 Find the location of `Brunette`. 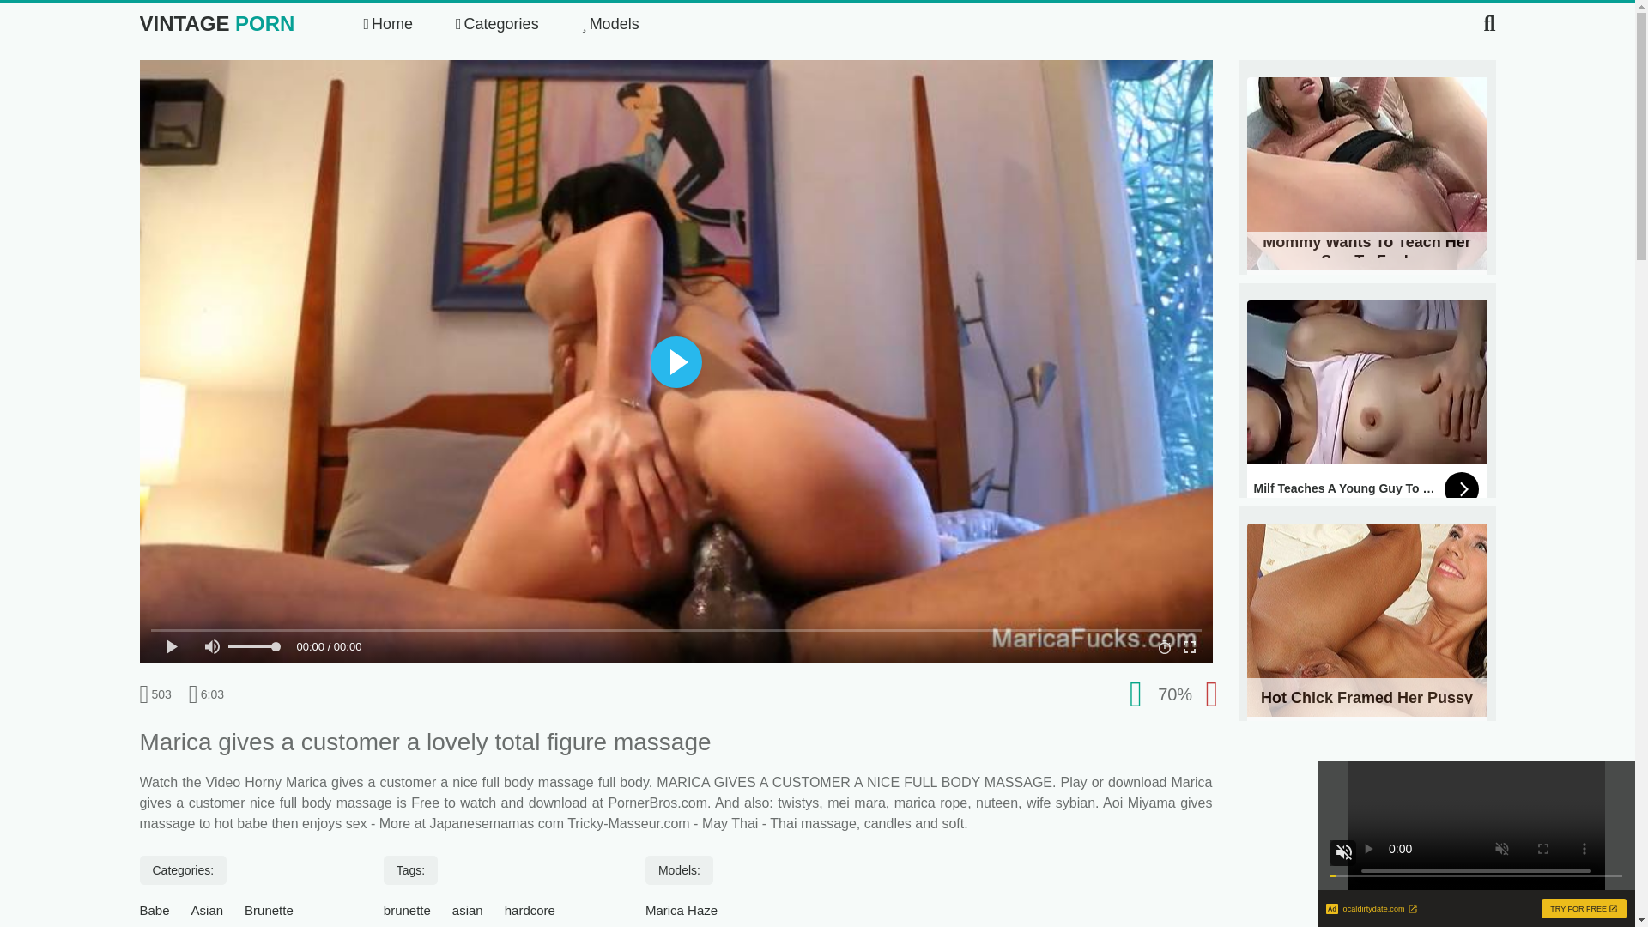

Brunette is located at coordinates (268, 910).